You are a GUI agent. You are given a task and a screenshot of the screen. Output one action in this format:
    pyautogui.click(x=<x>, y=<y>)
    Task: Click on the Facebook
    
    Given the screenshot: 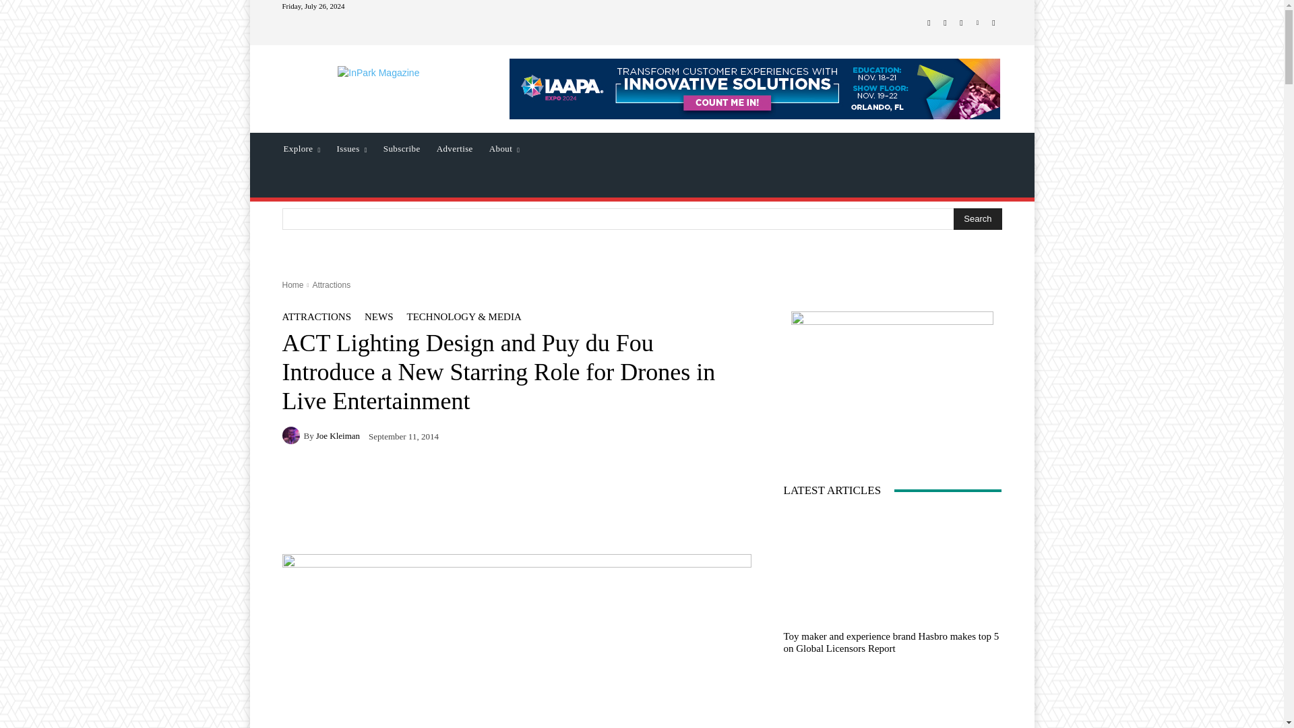 What is the action you would take?
    pyautogui.click(x=929, y=23)
    